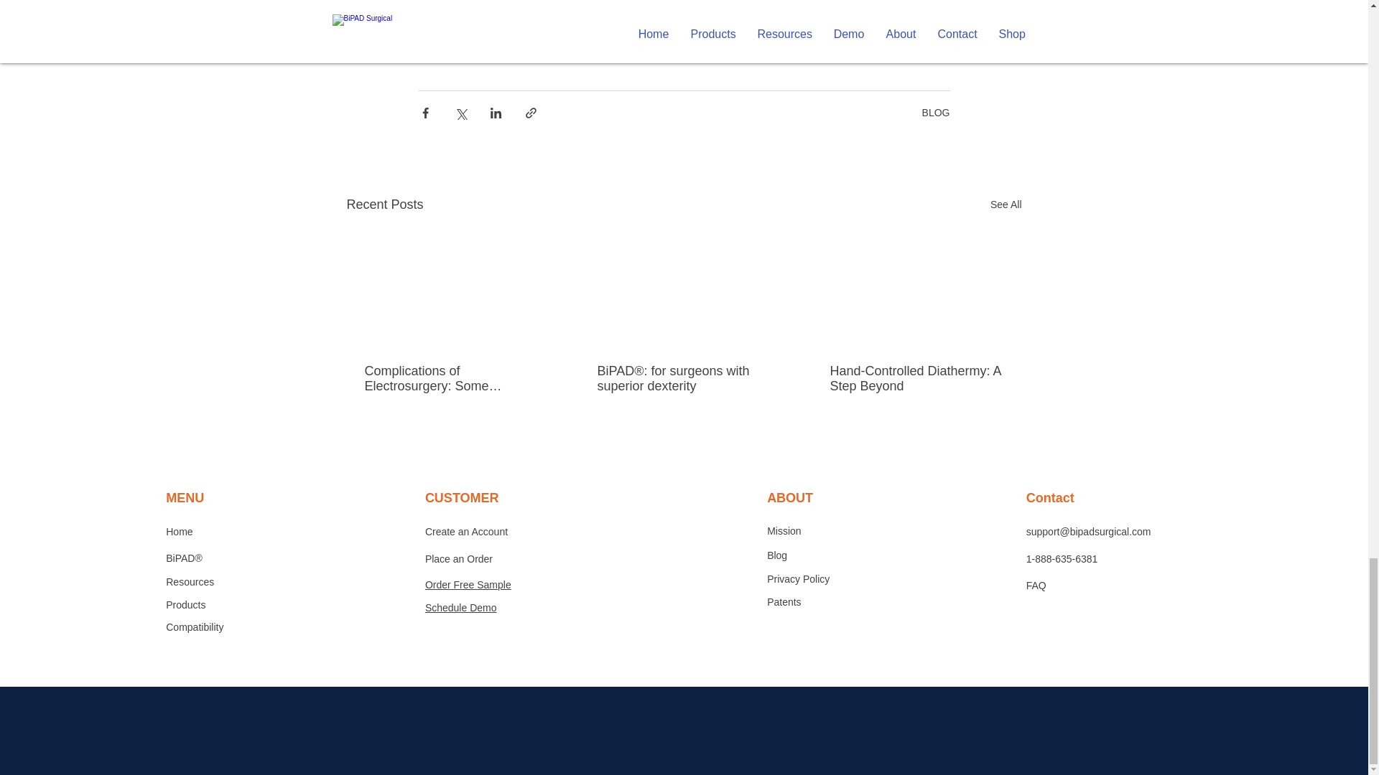 The width and height of the screenshot is (1379, 775). Describe the element at coordinates (458, 559) in the screenshot. I see `Place an Order` at that location.